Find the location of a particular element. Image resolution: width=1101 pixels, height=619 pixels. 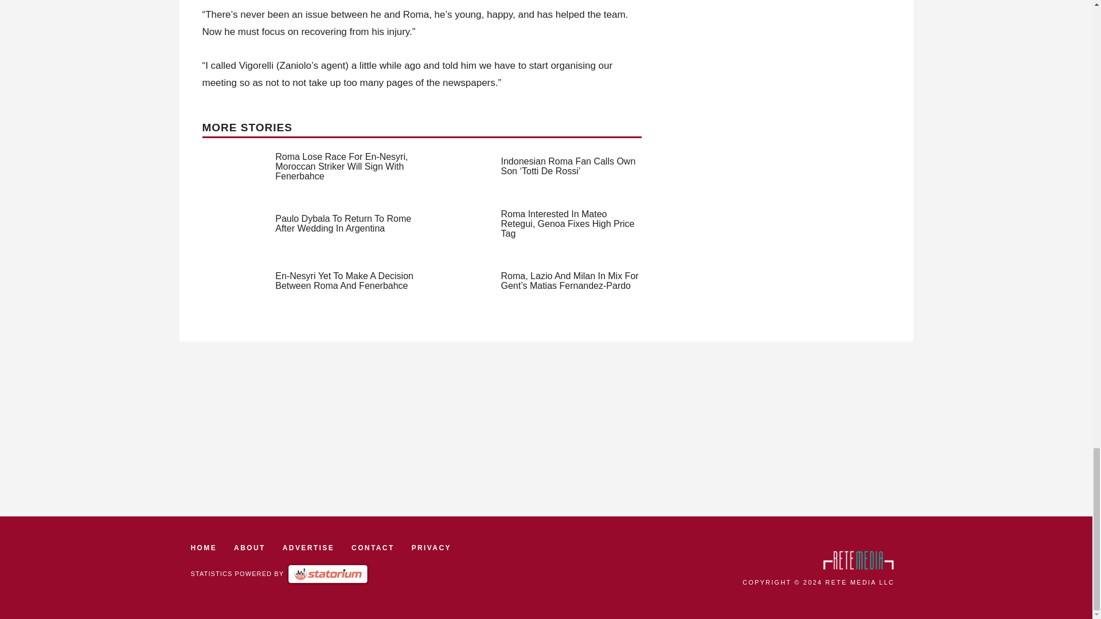

ABOUT is located at coordinates (249, 548).